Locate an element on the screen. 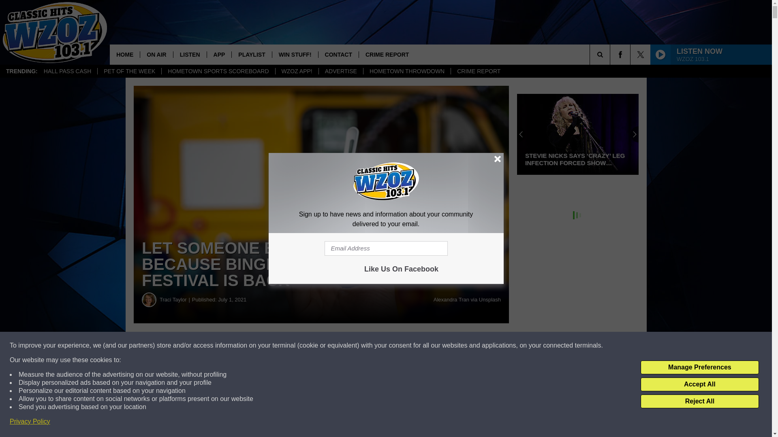 Image resolution: width=778 pixels, height=437 pixels. APP is located at coordinates (219, 54).